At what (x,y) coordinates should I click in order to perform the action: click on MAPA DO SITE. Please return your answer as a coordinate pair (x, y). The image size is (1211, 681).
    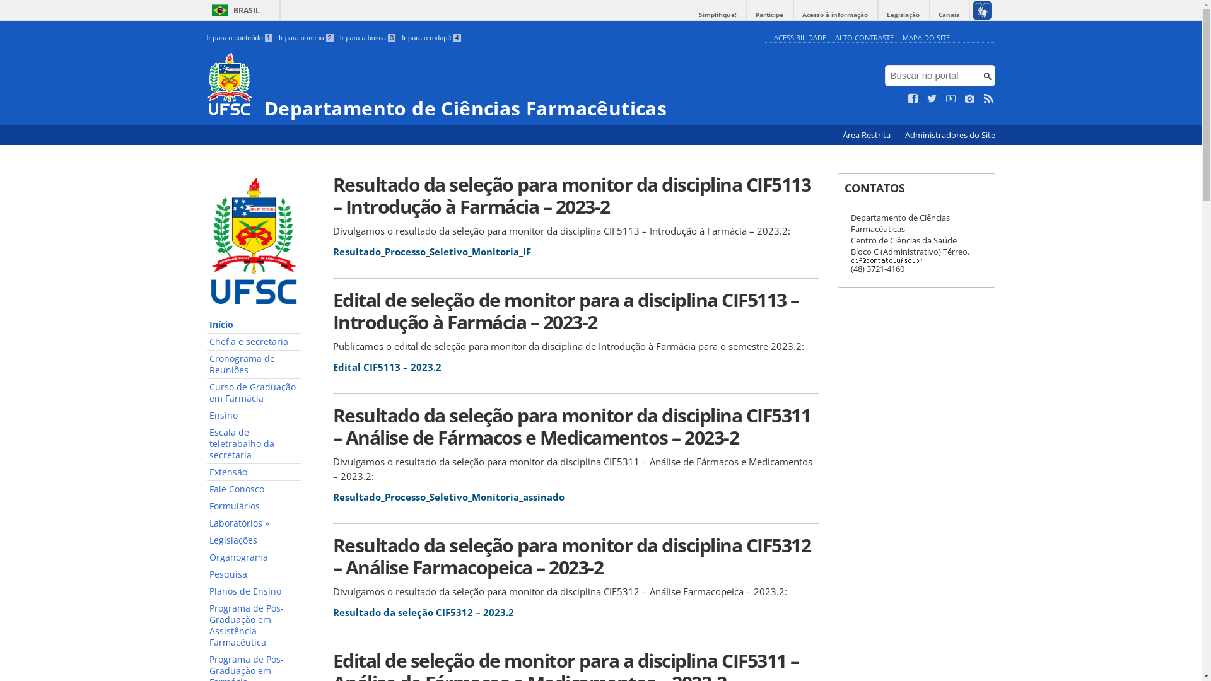
    Looking at the image, I should click on (926, 38).